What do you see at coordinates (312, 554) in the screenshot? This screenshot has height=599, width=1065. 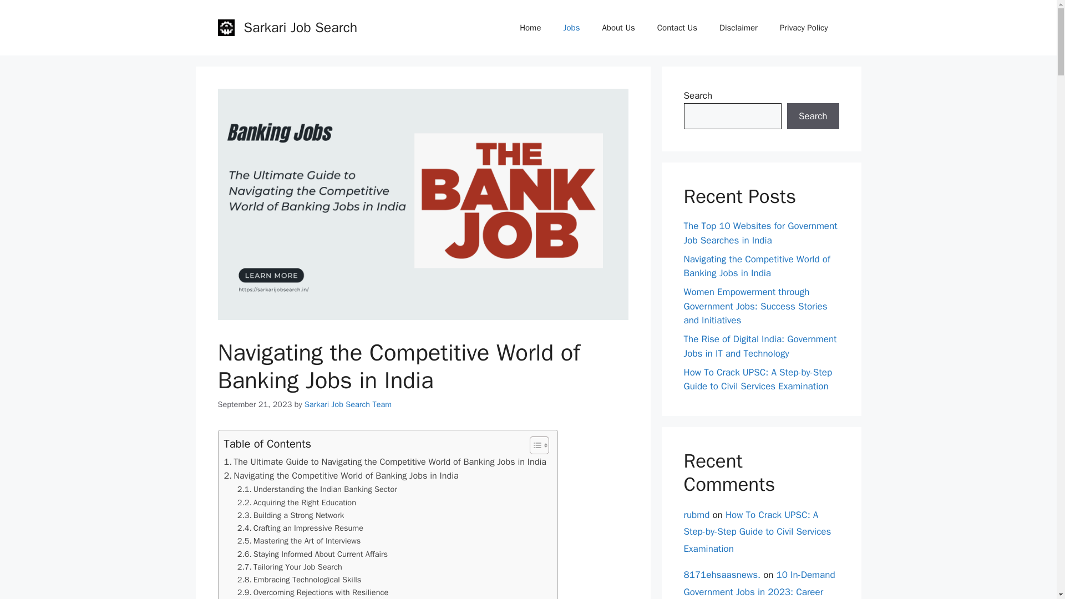 I see `Staying Informed About Current Affairs` at bounding box center [312, 554].